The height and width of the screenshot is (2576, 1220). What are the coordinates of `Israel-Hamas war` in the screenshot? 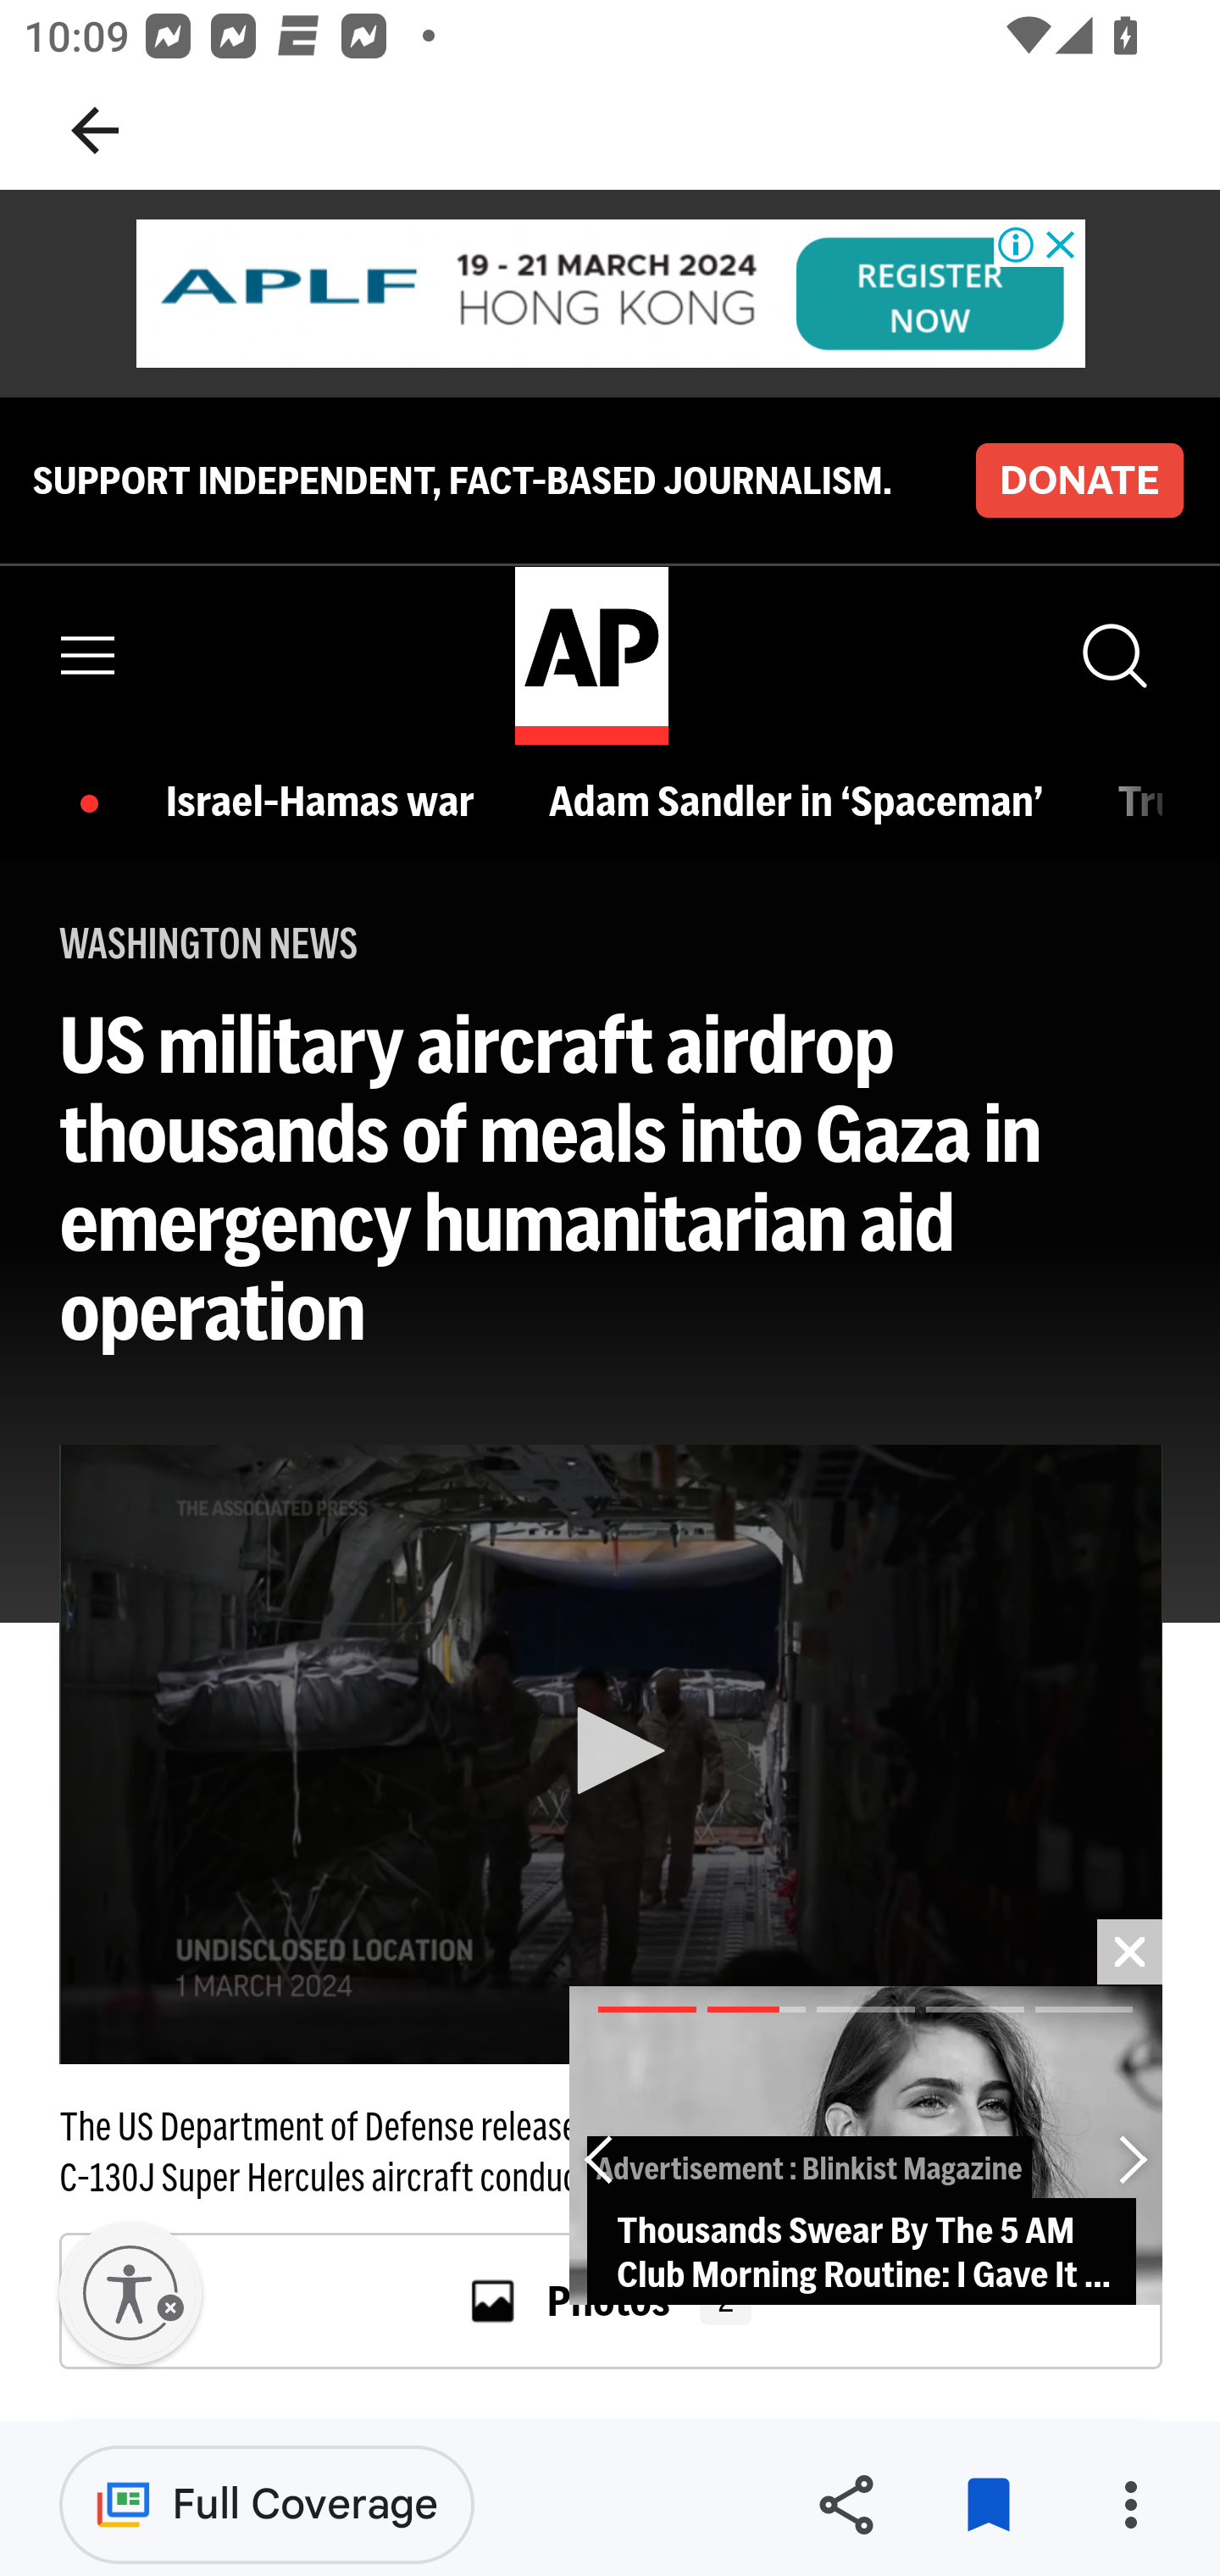 It's located at (329, 800).